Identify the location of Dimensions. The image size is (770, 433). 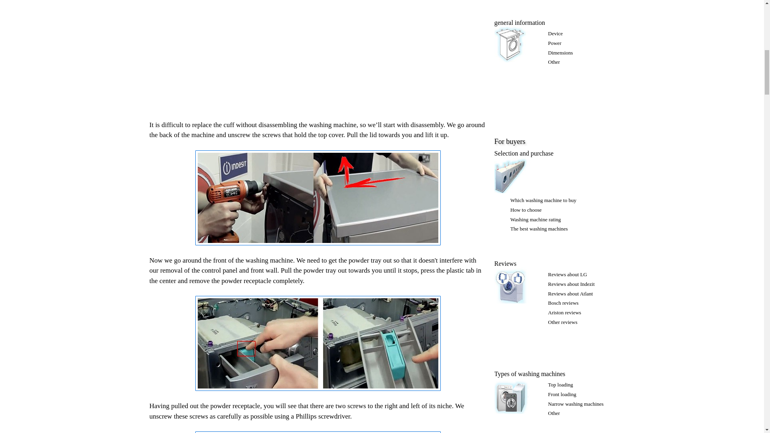
(560, 53).